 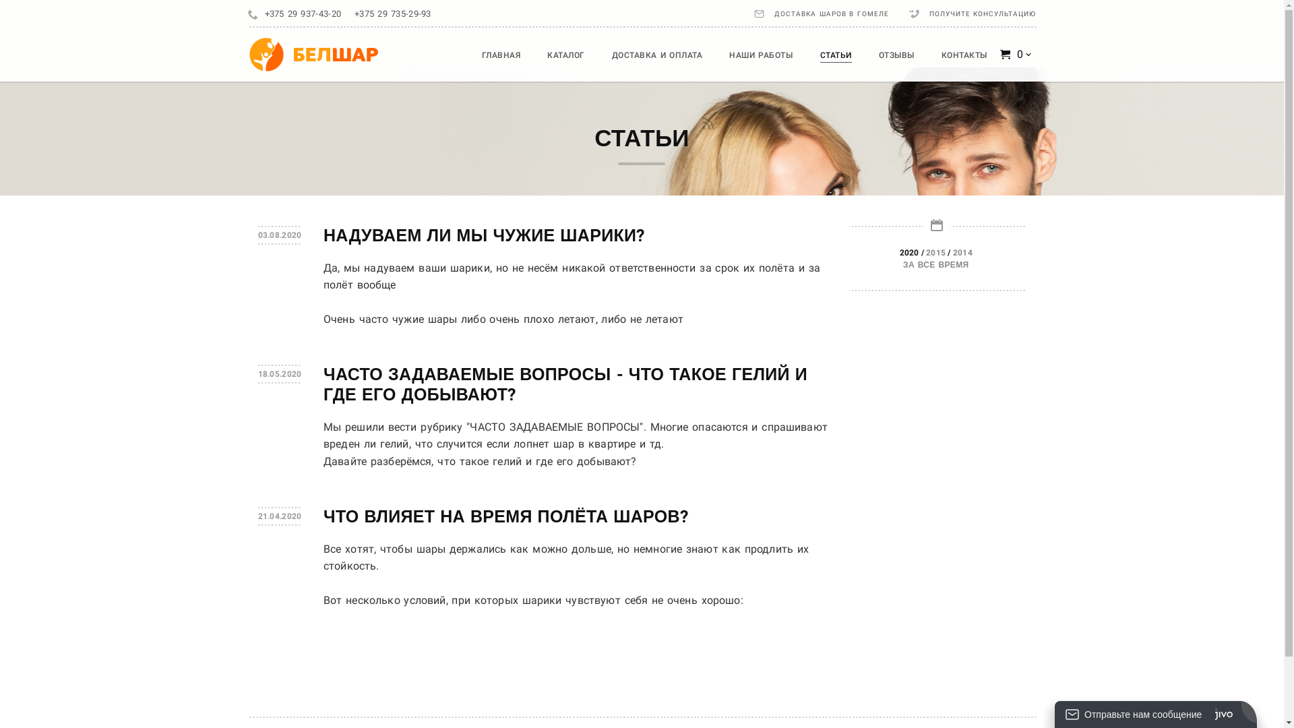 I want to click on 2014, so click(x=962, y=253).